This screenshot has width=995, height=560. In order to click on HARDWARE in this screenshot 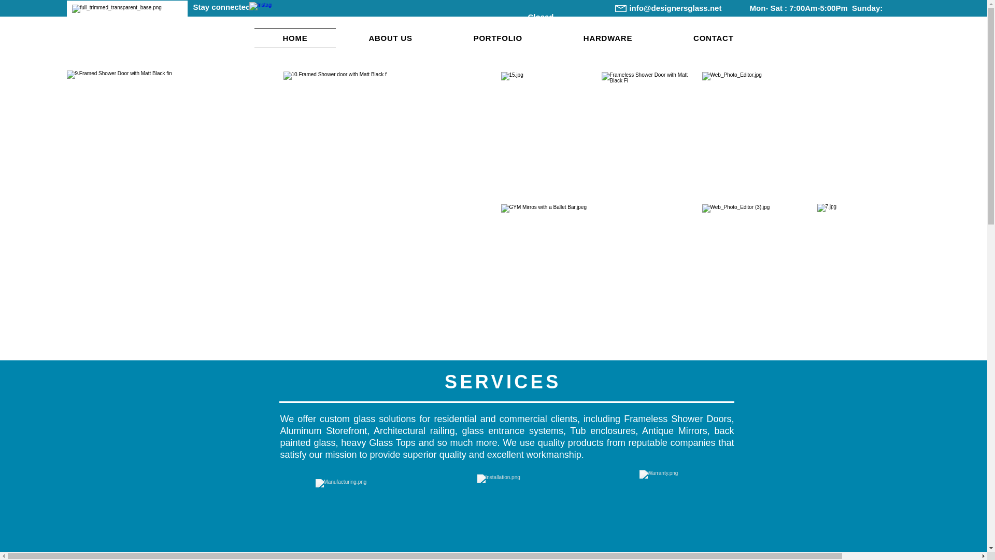, I will do `click(607, 38)`.